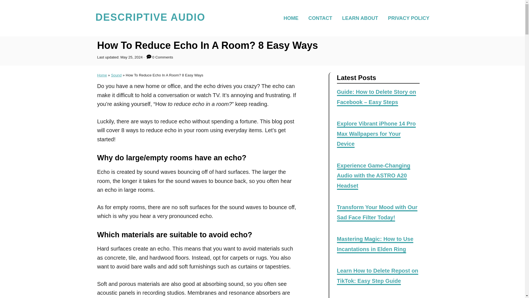 The image size is (529, 298). Describe the element at coordinates (322, 18) in the screenshot. I see `CONTACT` at that location.